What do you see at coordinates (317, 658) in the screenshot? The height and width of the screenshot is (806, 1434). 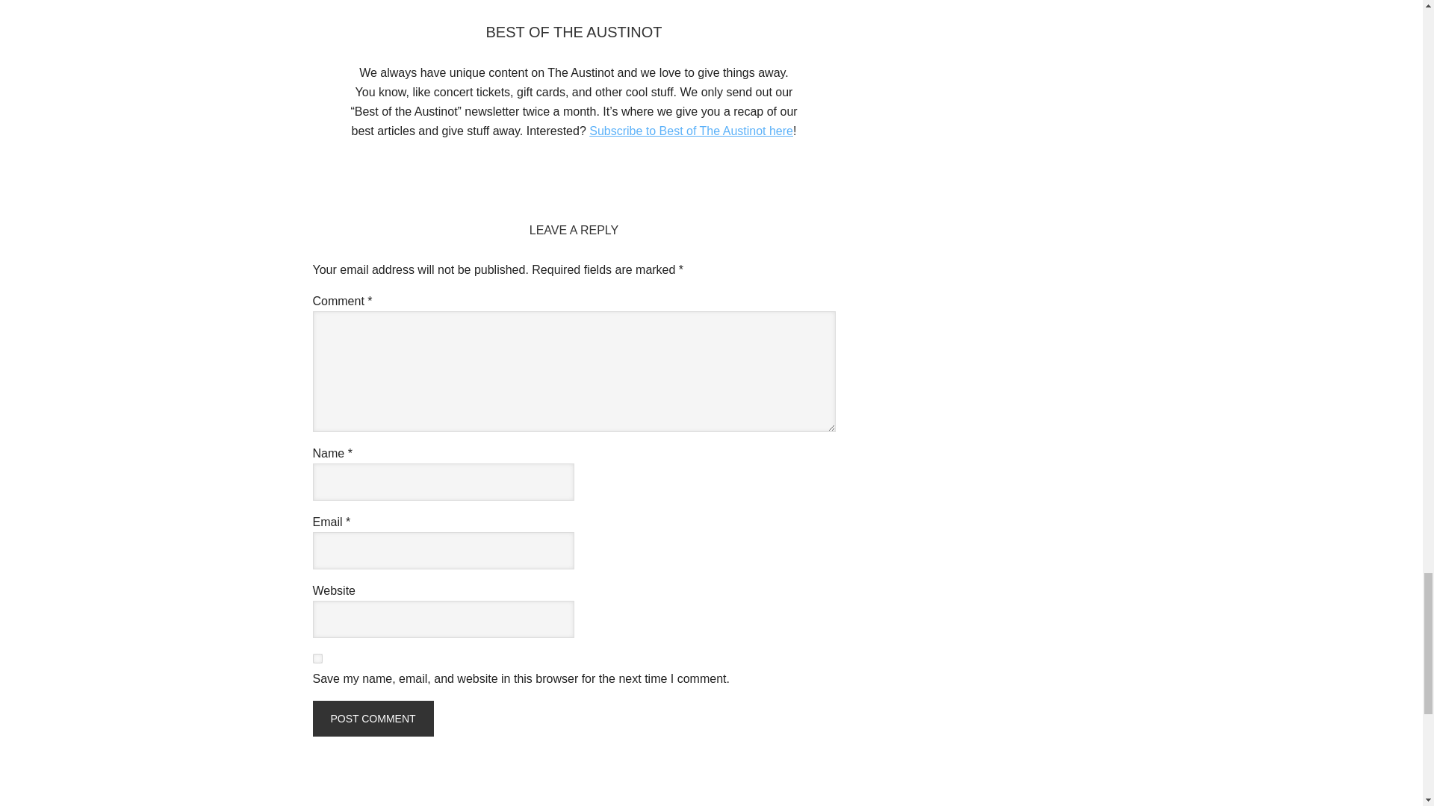 I see `yes` at bounding box center [317, 658].